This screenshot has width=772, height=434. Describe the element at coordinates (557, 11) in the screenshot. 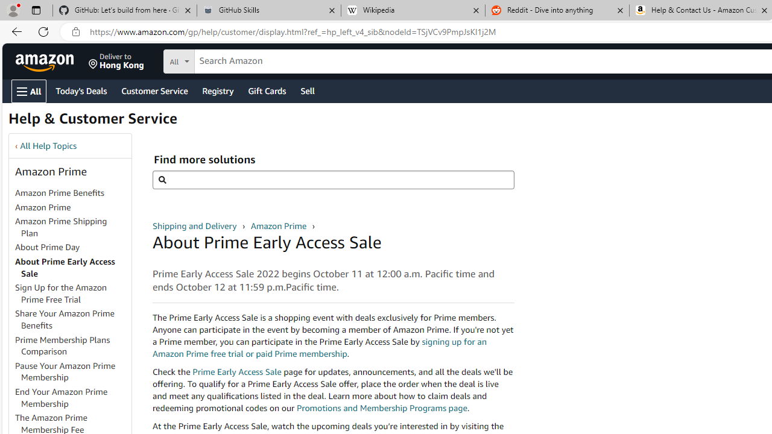

I see `Reddit - Dive into anything` at that location.